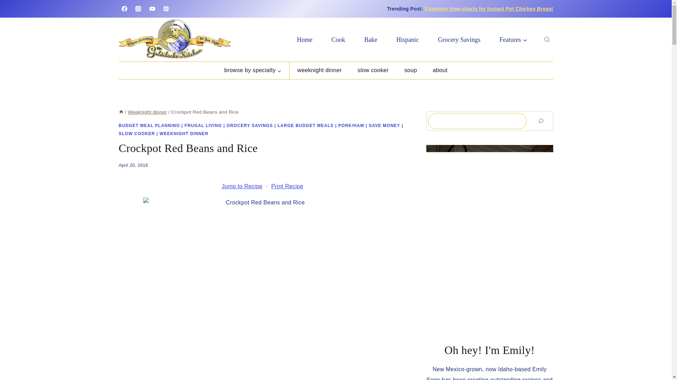 The image size is (677, 380). What do you see at coordinates (149, 125) in the screenshot?
I see `BUDGET MEAL PLANNING` at bounding box center [149, 125].